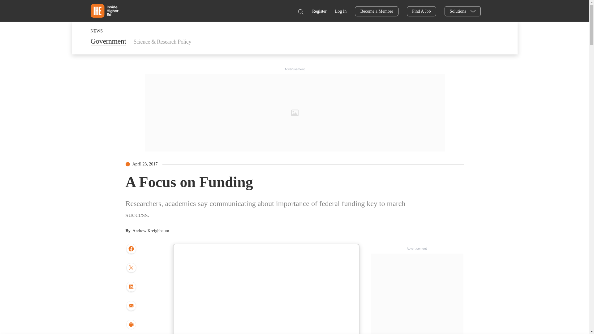  What do you see at coordinates (300, 12) in the screenshot?
I see `Search` at bounding box center [300, 12].